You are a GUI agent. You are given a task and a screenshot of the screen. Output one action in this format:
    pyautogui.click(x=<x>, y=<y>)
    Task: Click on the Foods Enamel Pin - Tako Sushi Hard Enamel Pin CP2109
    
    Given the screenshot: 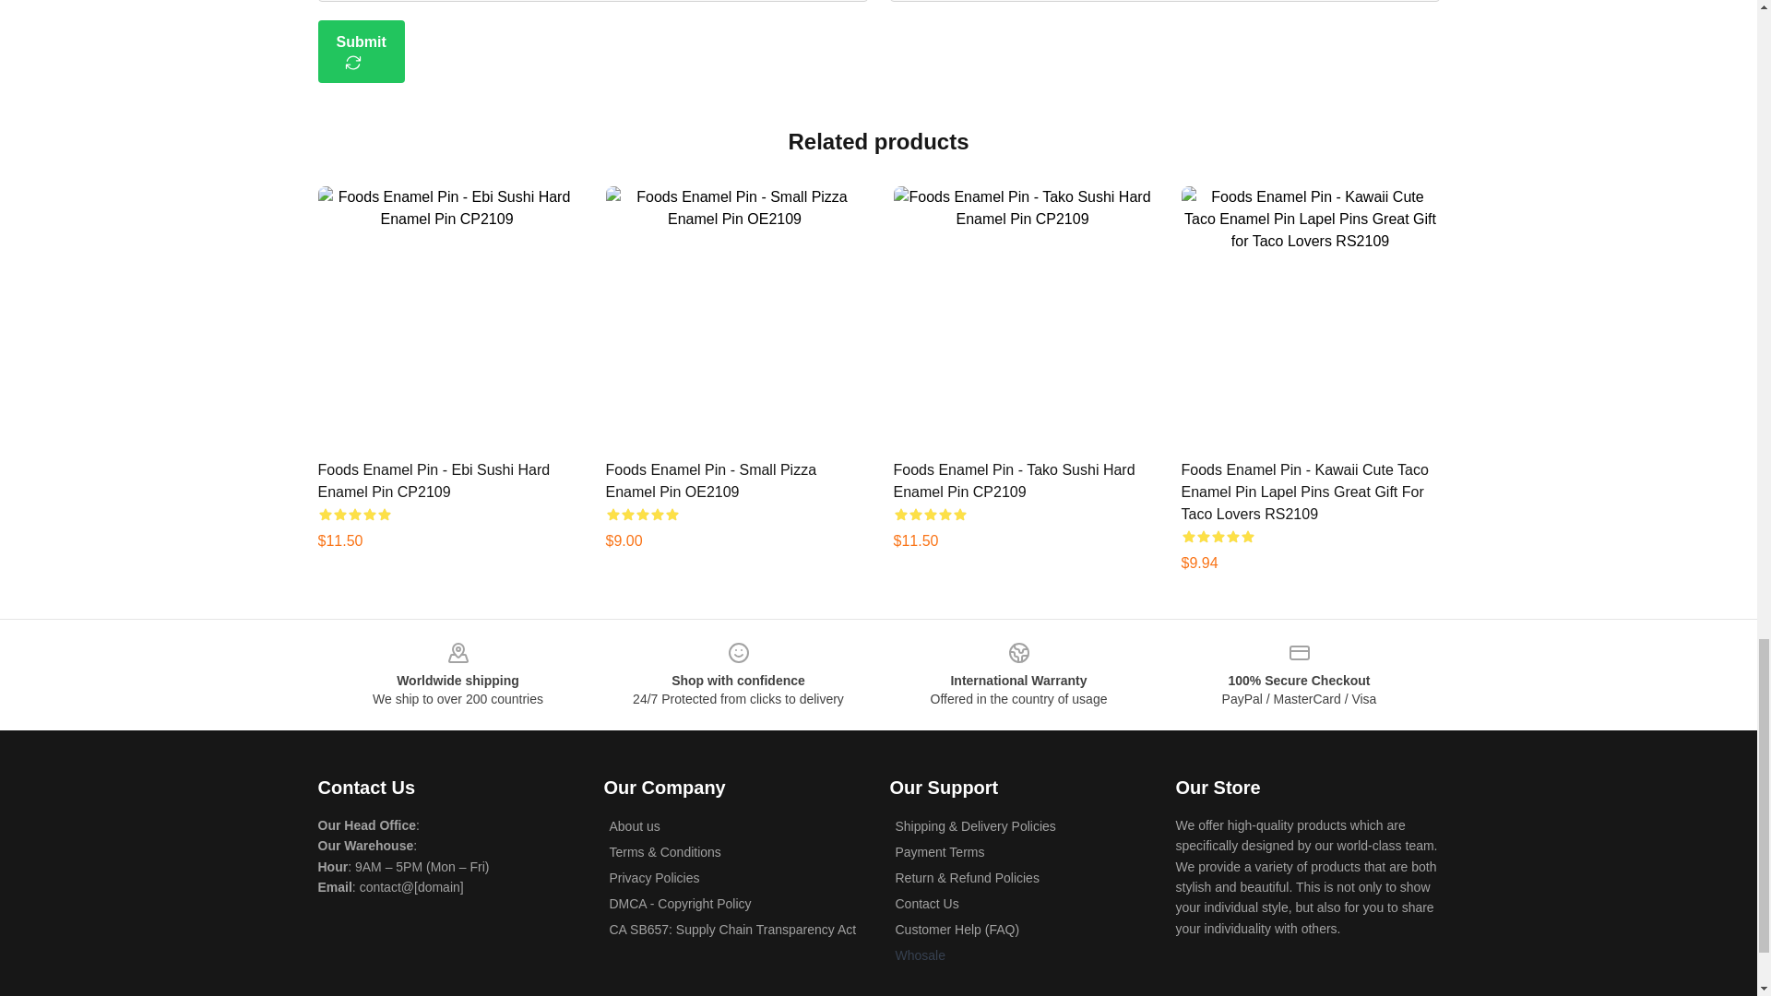 What is the action you would take?
    pyautogui.click(x=1013, y=481)
    